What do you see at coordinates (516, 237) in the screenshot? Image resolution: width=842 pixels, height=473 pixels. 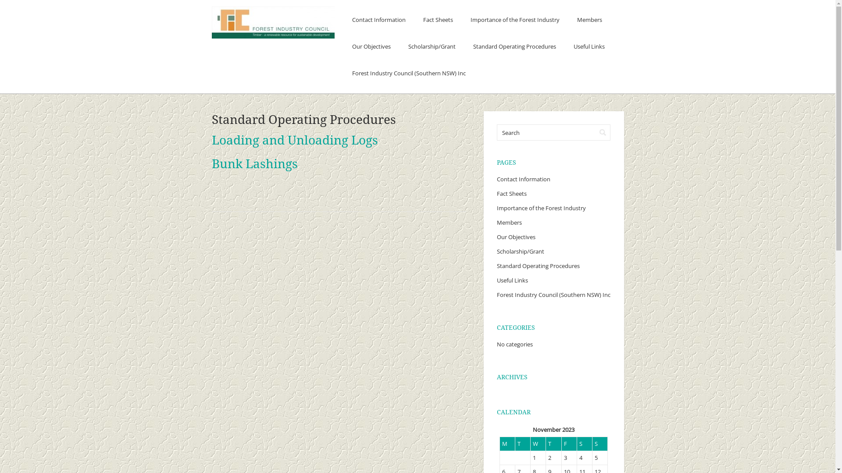 I see `Our Objectives` at bounding box center [516, 237].